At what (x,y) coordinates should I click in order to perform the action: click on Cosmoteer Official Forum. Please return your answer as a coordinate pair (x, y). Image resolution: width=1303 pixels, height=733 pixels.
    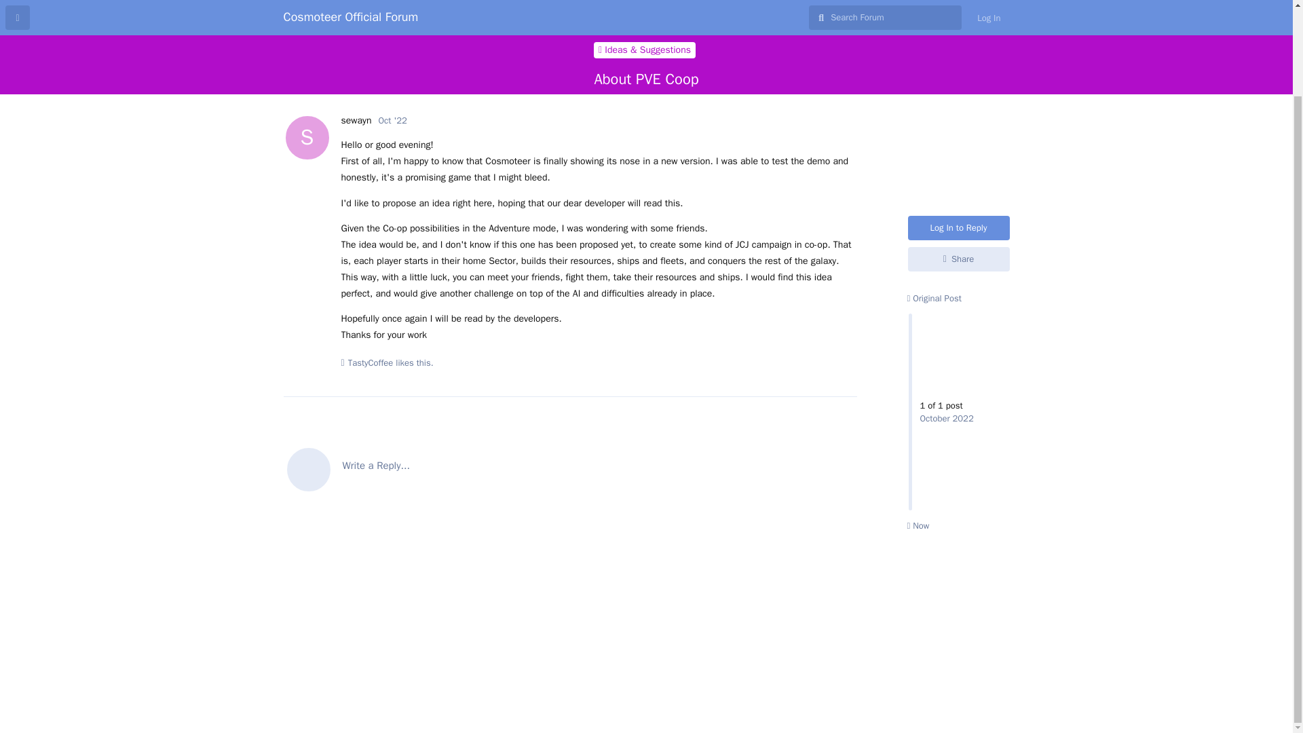
    Looking at the image, I should click on (351, 16).